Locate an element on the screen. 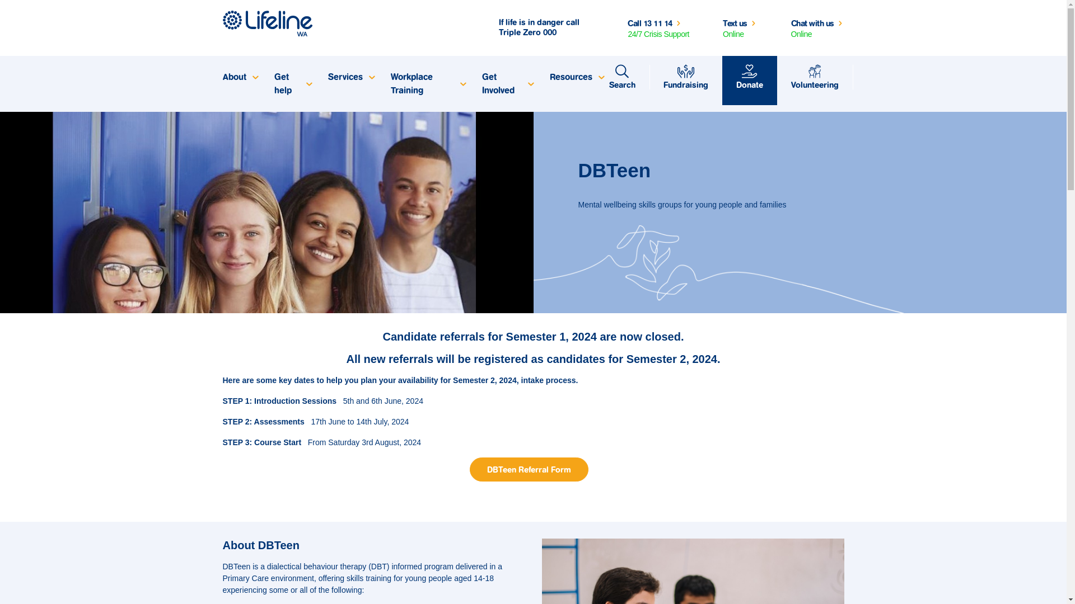  Fundraising is located at coordinates (686, 77).